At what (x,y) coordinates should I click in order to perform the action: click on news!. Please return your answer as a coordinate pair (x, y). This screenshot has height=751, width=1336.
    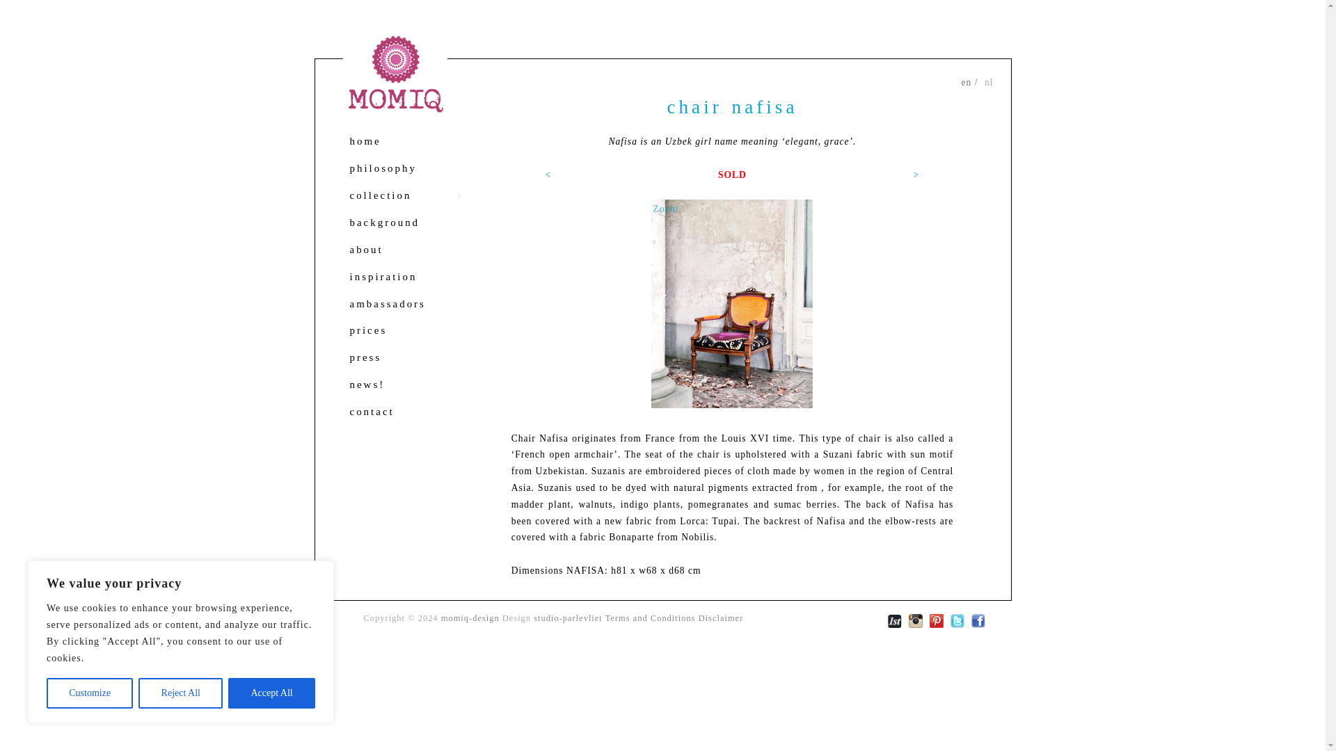
    Looking at the image, I should click on (408, 385).